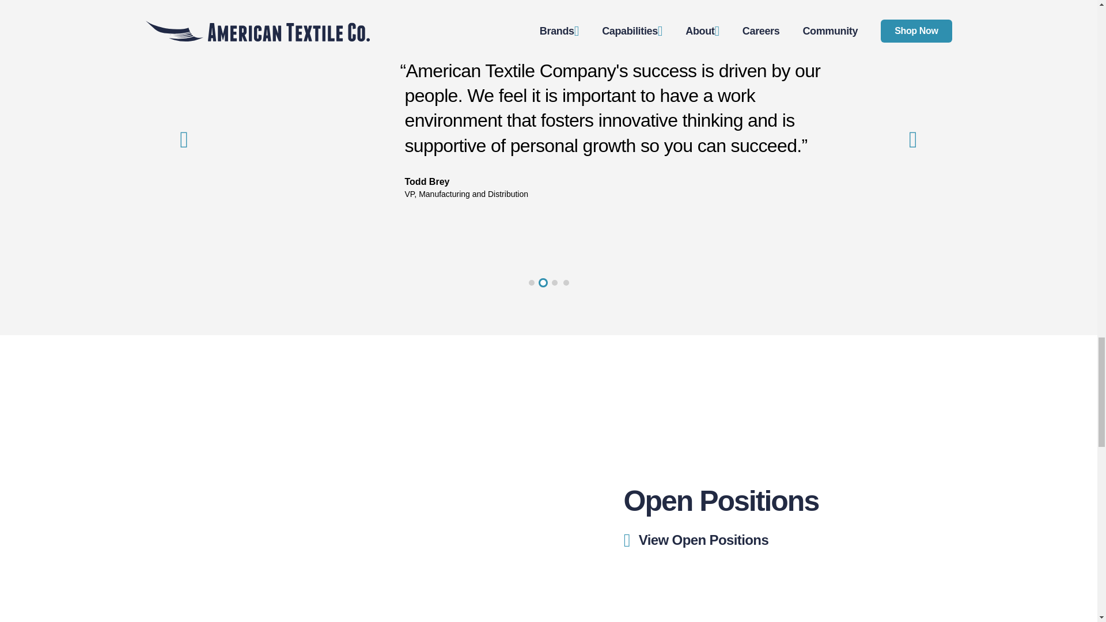 The width and height of the screenshot is (1106, 622). I want to click on 3, so click(554, 282).